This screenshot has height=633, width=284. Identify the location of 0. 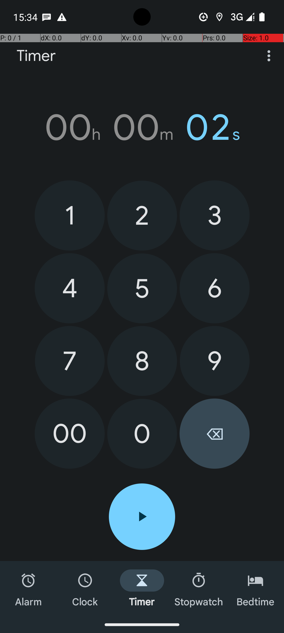
(142, 434).